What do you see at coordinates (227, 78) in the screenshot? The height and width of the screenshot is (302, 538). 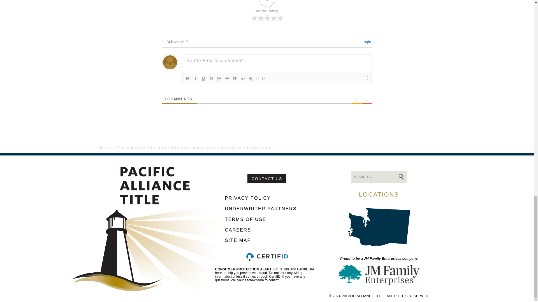 I see `Unordered List` at bounding box center [227, 78].